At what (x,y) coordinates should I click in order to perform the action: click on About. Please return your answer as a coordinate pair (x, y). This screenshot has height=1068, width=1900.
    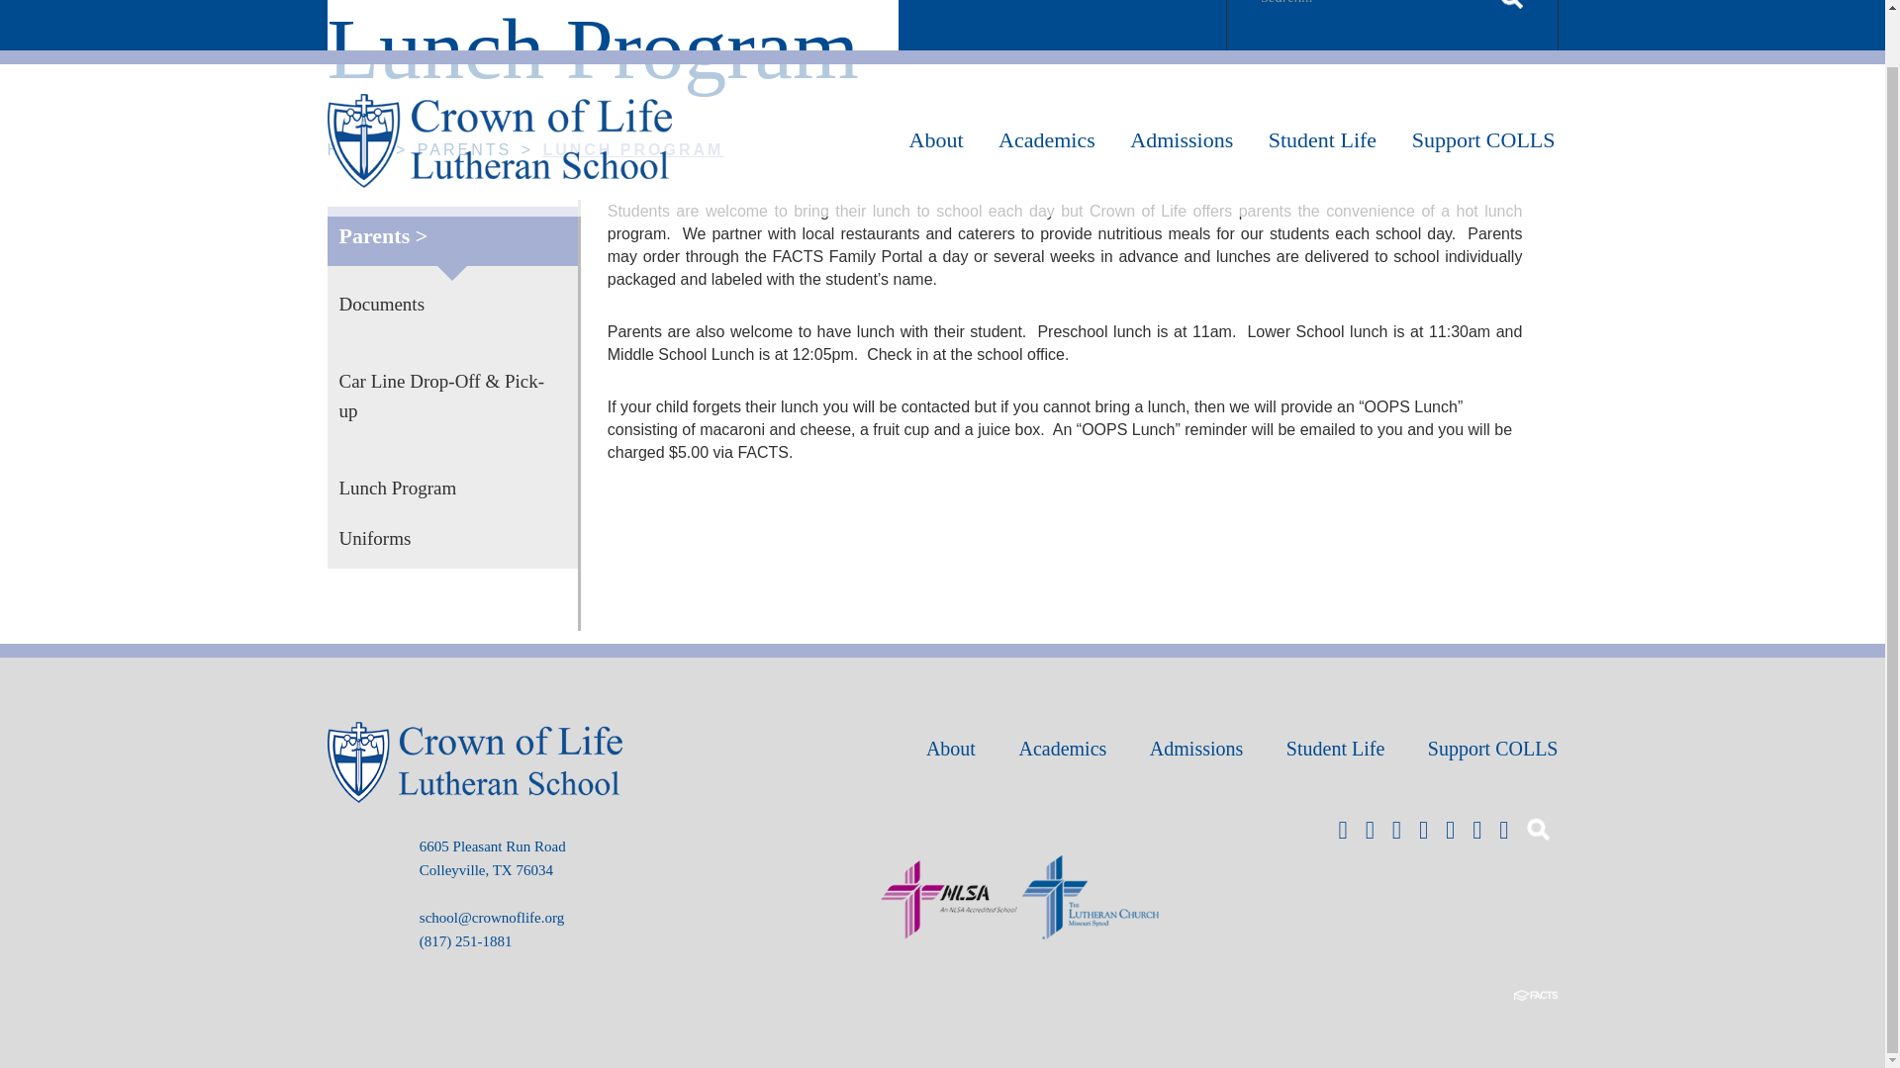
    Looking at the image, I should click on (936, 141).